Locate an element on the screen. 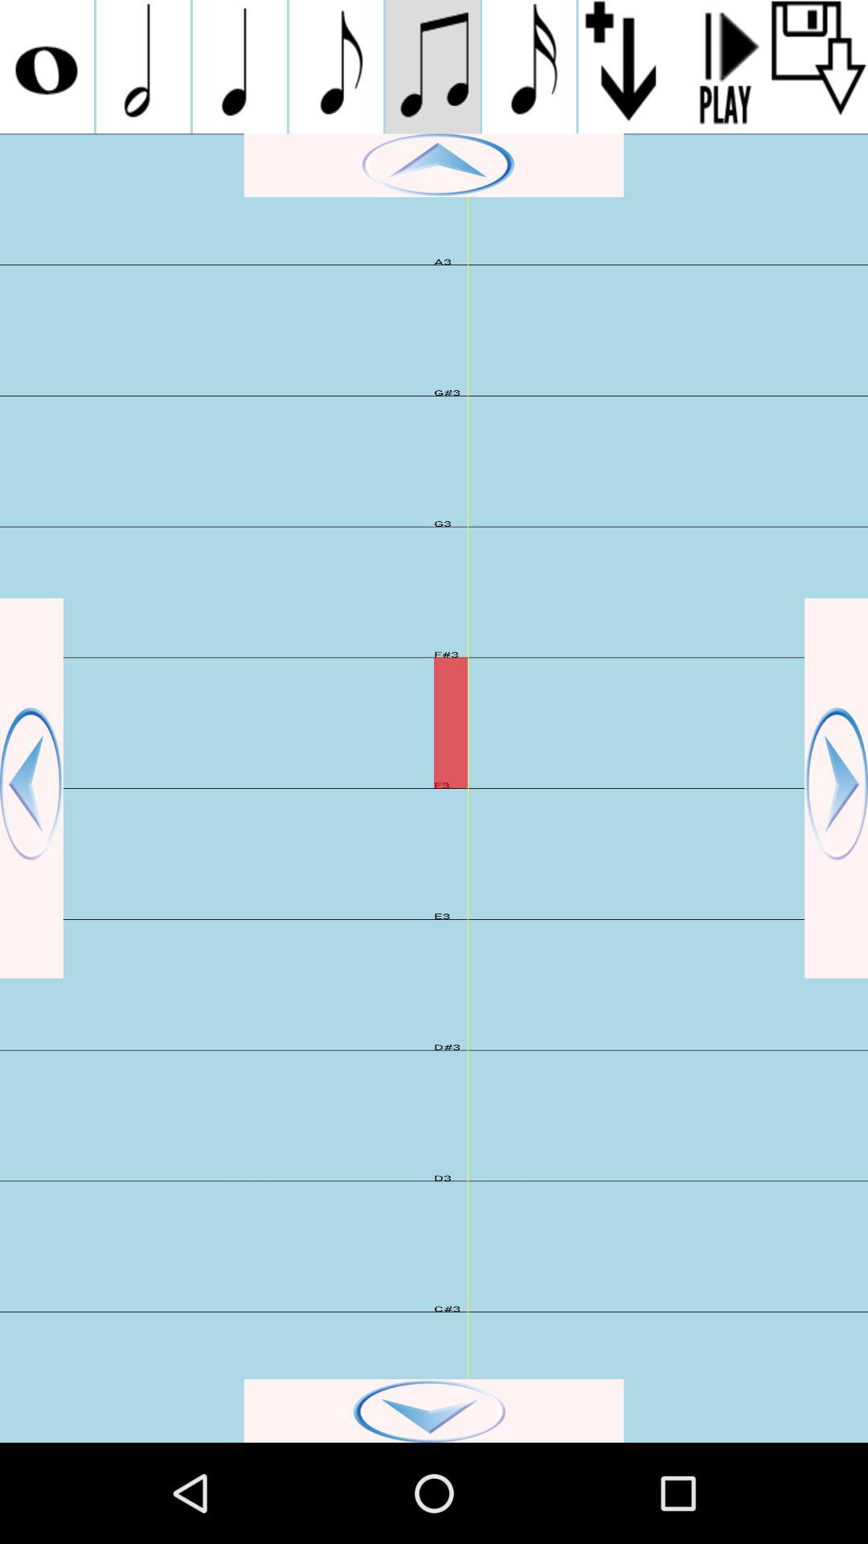 The width and height of the screenshot is (868, 1544). add note is located at coordinates (240, 67).